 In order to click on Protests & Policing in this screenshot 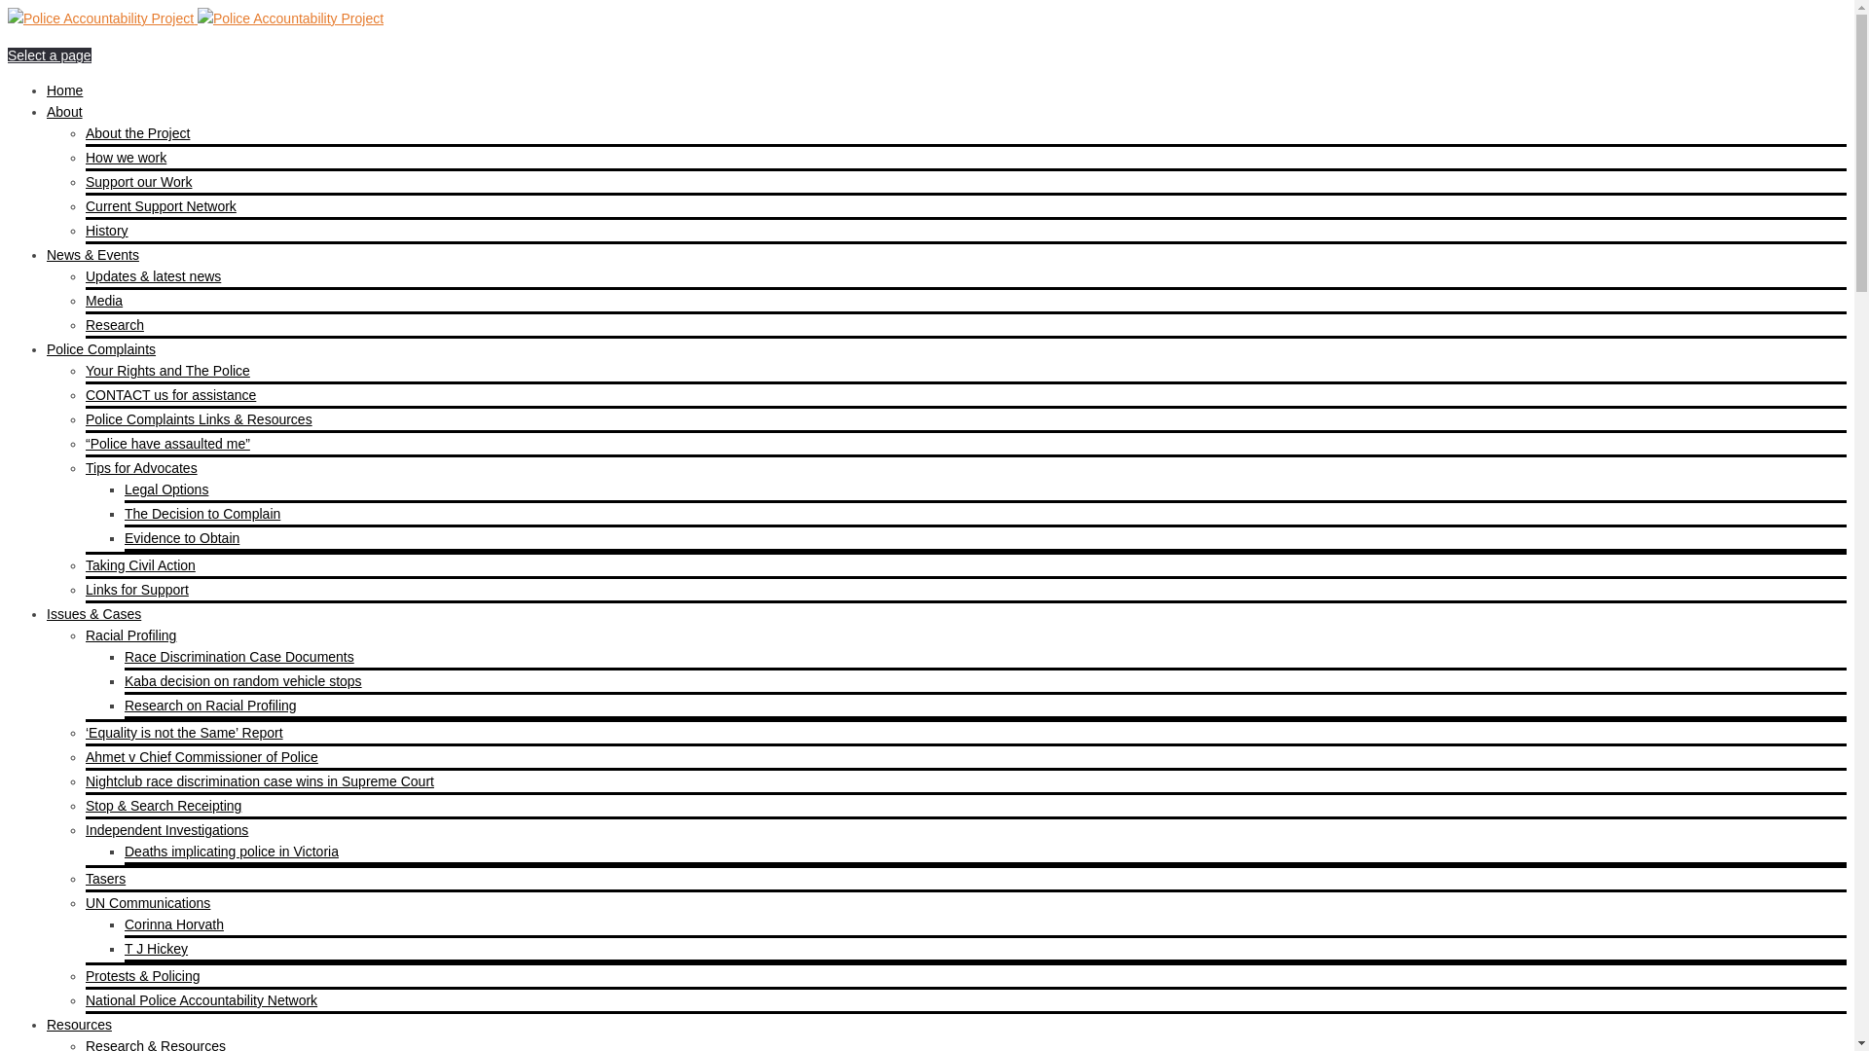, I will do `click(143, 976)`.